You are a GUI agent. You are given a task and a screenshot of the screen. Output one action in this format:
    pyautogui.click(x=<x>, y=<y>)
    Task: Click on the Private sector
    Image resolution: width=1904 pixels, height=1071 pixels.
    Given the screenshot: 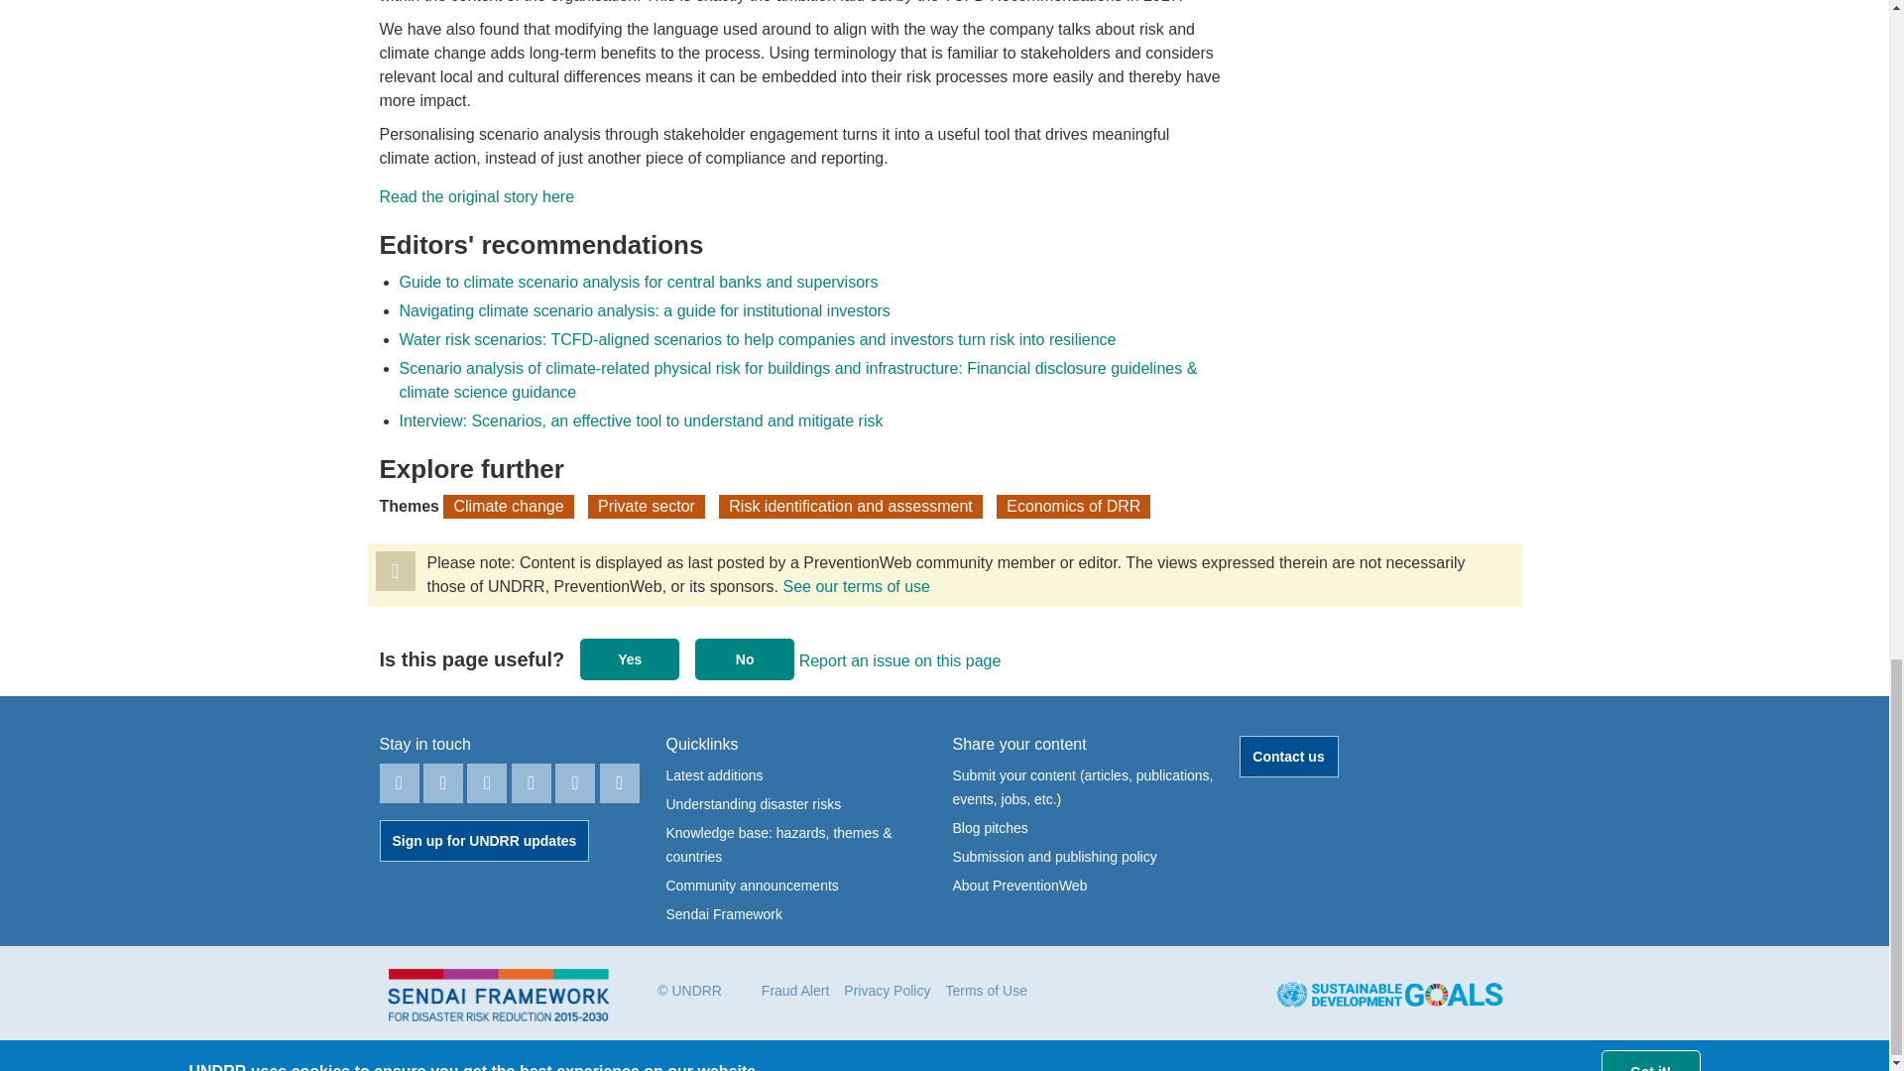 What is the action you would take?
    pyautogui.click(x=647, y=506)
    